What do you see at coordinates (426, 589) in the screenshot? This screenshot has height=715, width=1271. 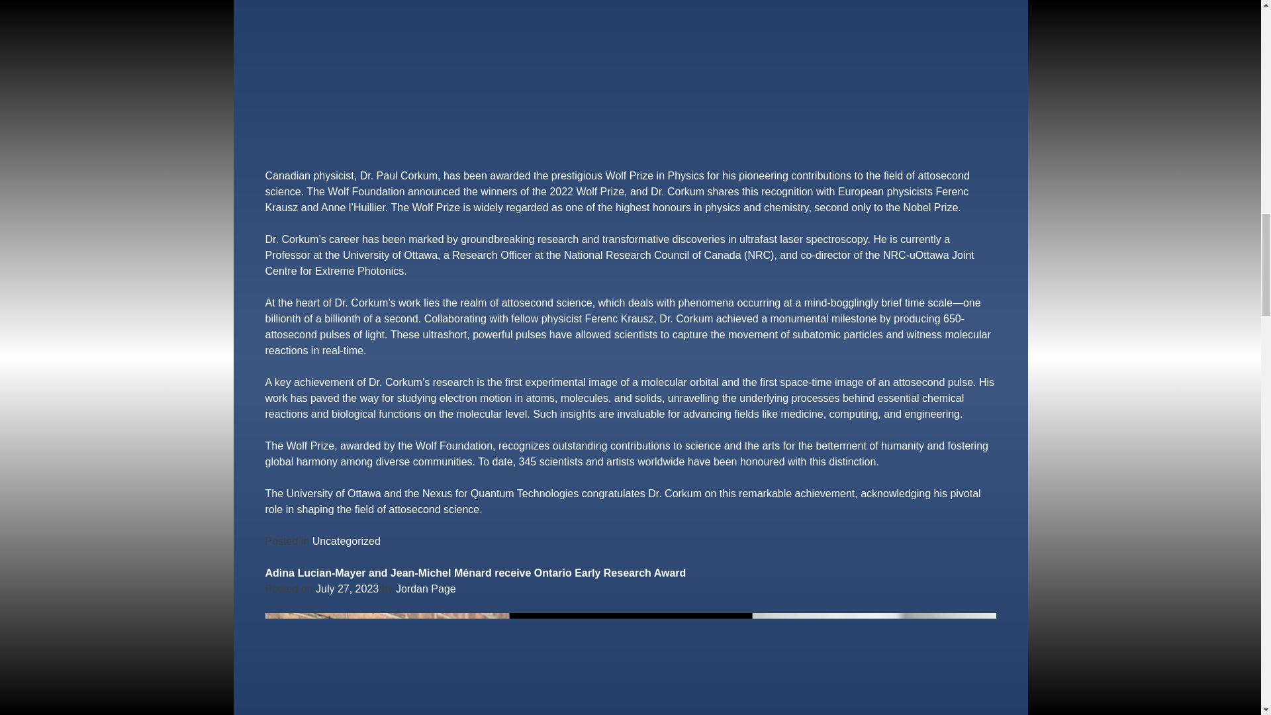 I see `Jordan Page` at bounding box center [426, 589].